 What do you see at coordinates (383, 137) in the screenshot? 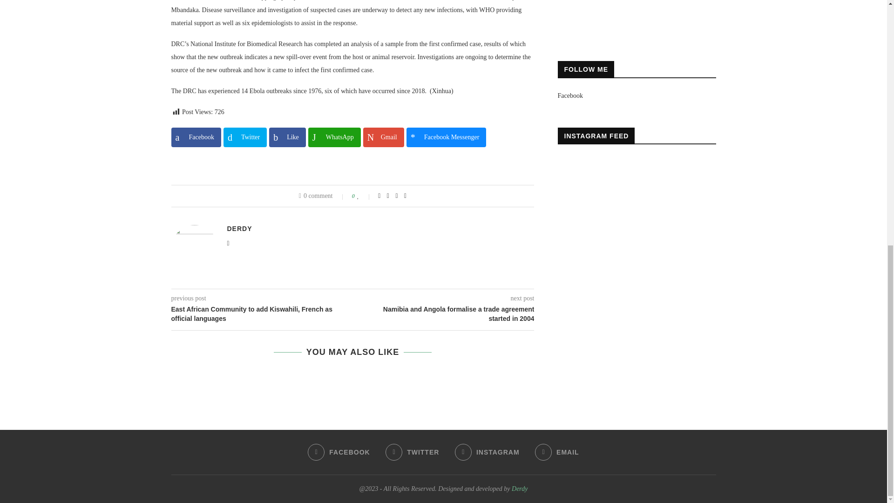
I see `Share on Gmail` at bounding box center [383, 137].